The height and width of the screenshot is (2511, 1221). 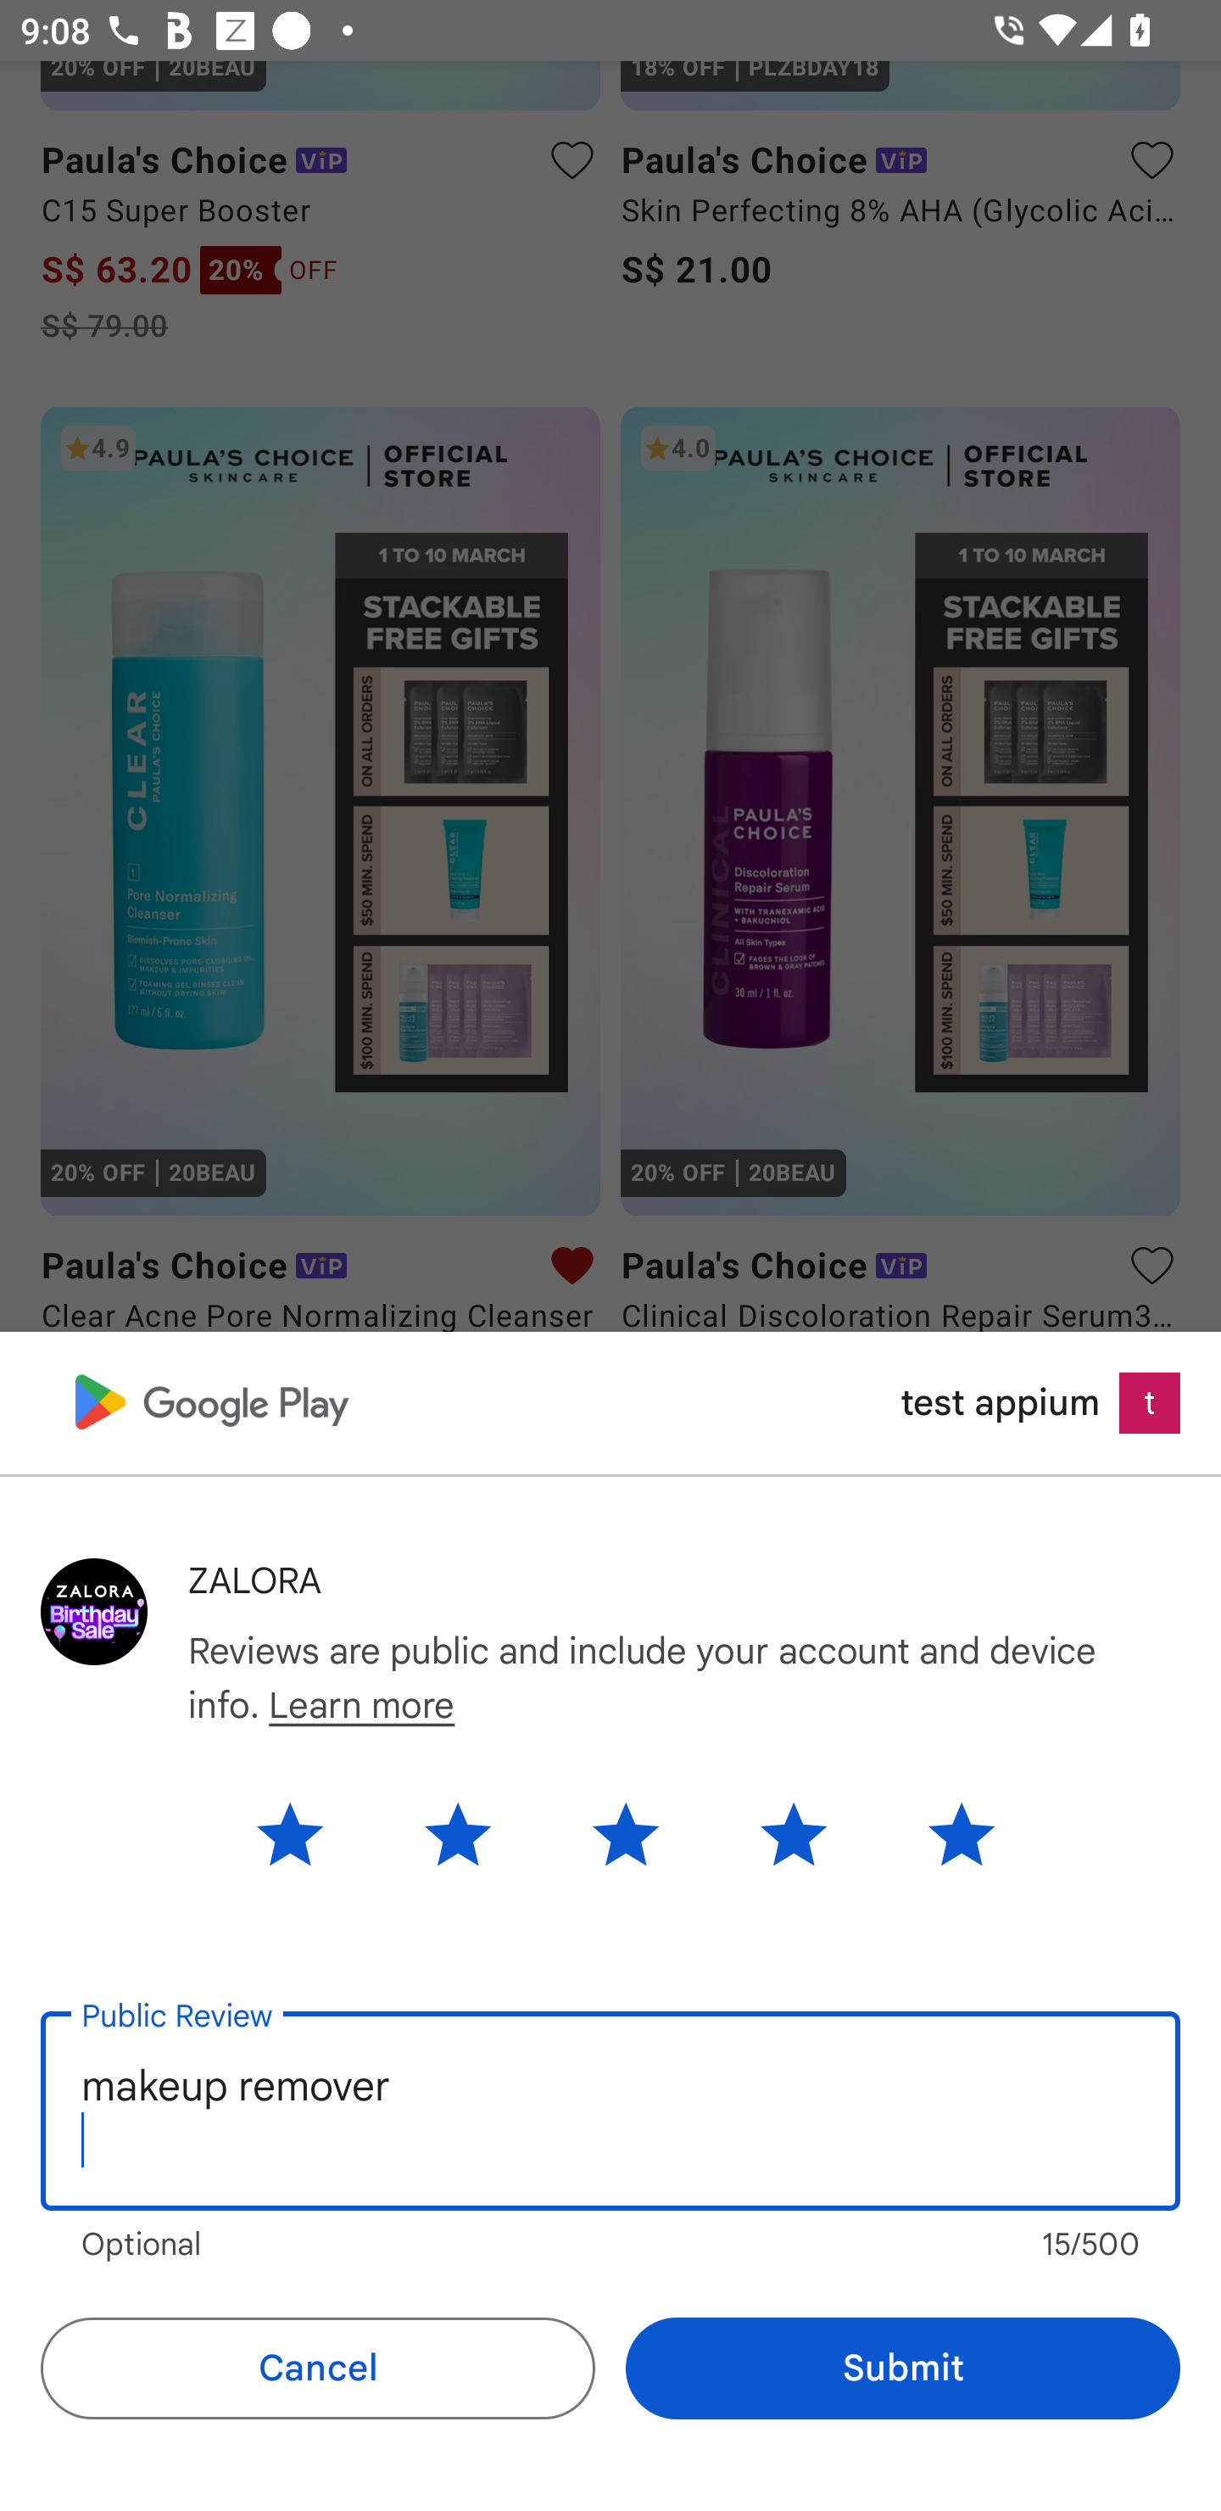 I want to click on Cancel, so click(x=317, y=2368).